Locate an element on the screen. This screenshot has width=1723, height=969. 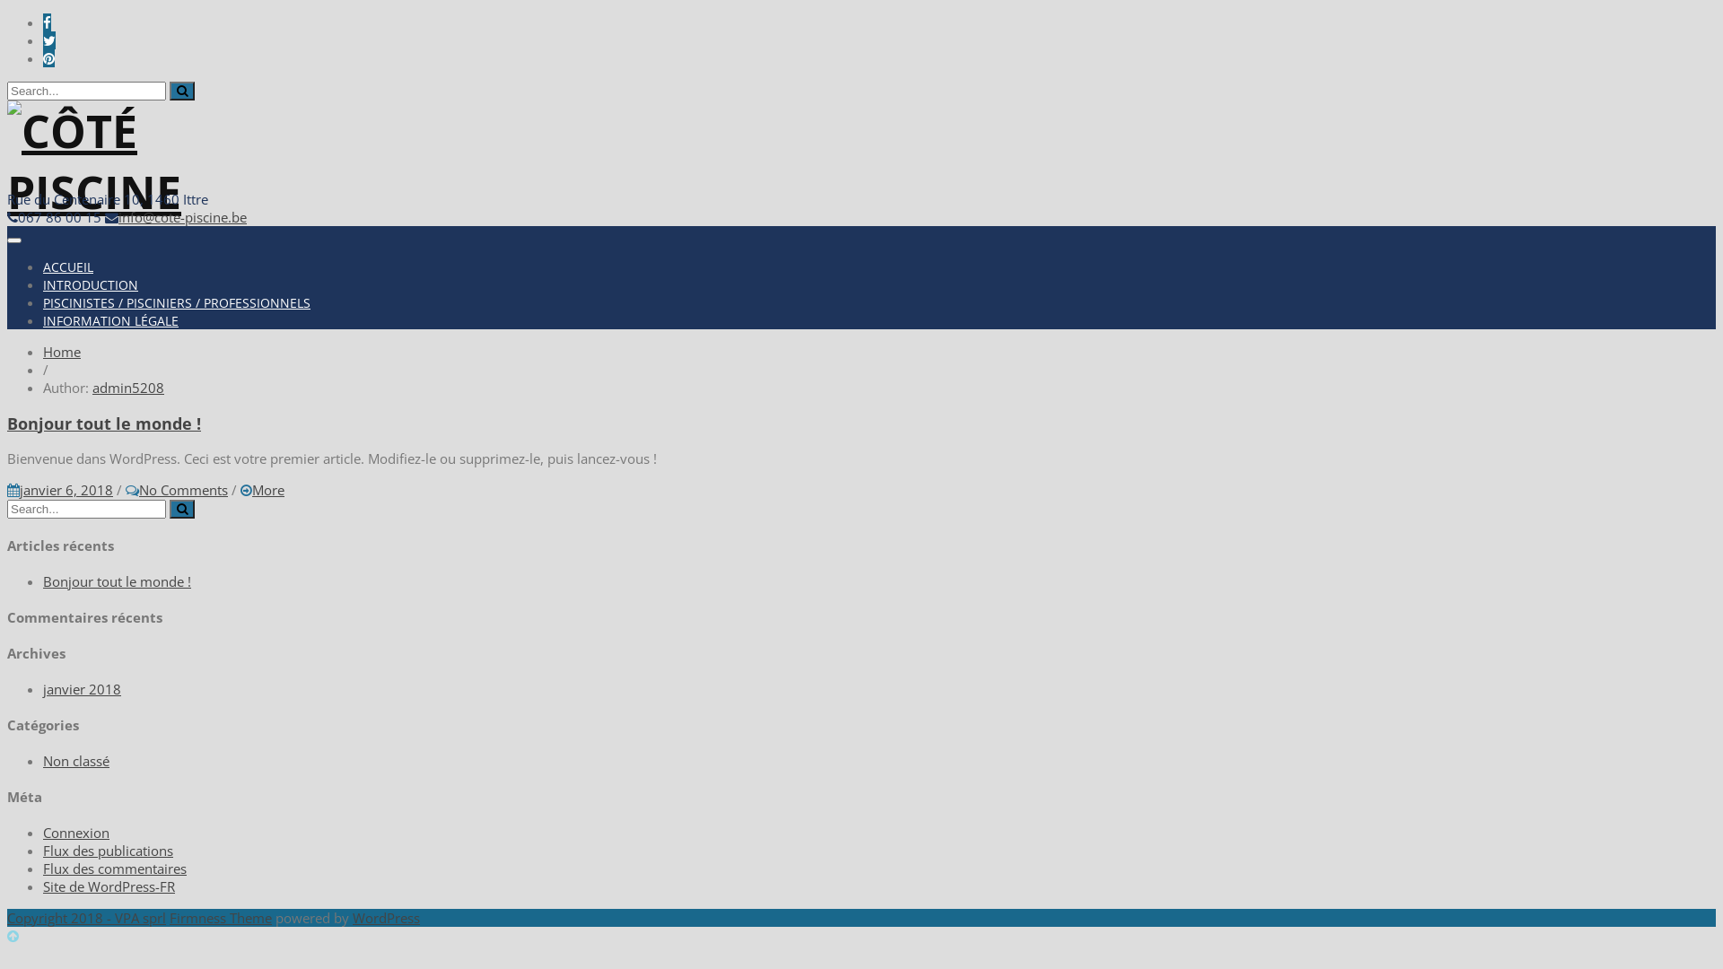
Toggle navigation is located at coordinates (14, 240).